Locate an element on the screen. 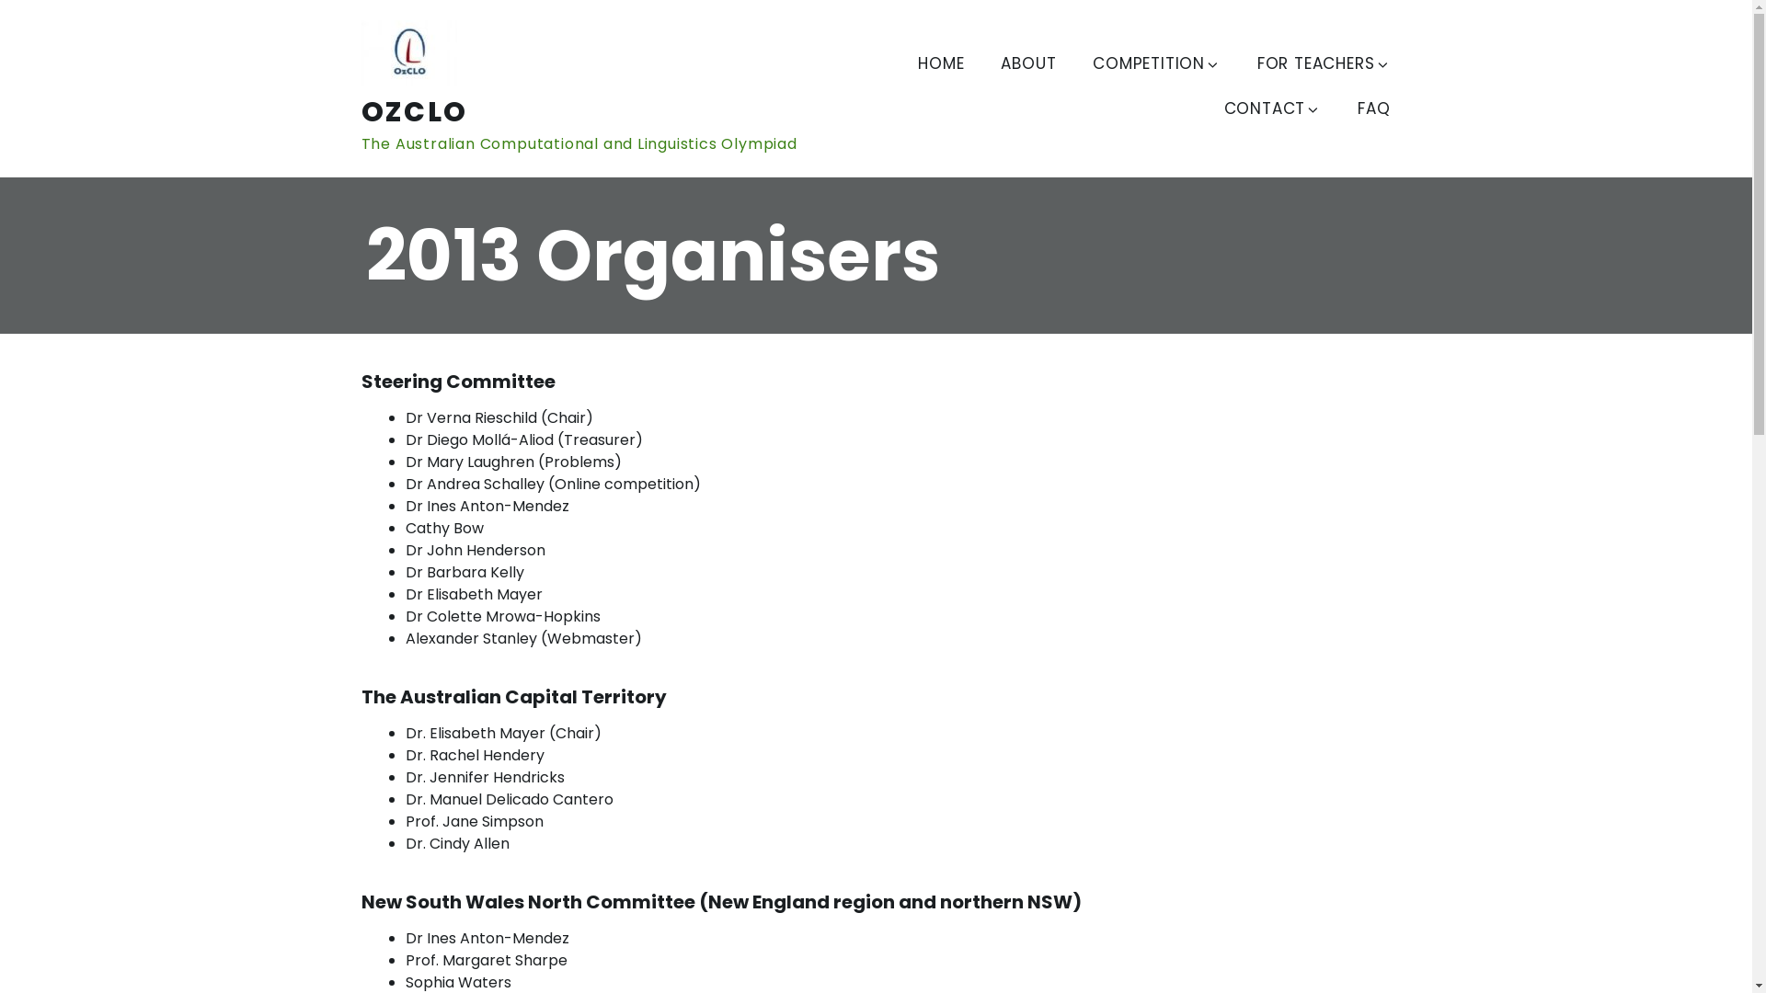  OZCLO is located at coordinates (414, 112).